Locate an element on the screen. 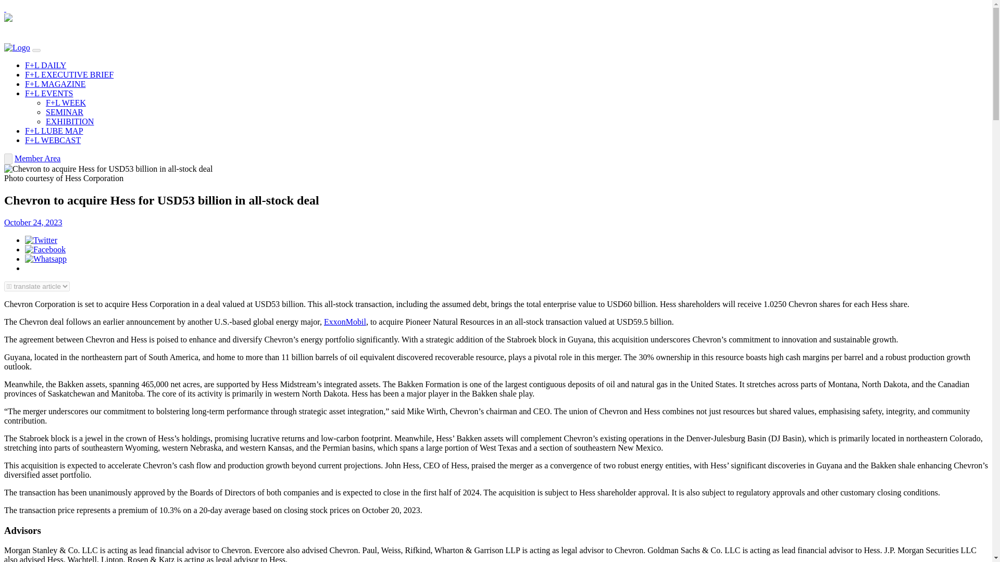 This screenshot has width=1000, height=562. October 24, 2023 is located at coordinates (33, 223).